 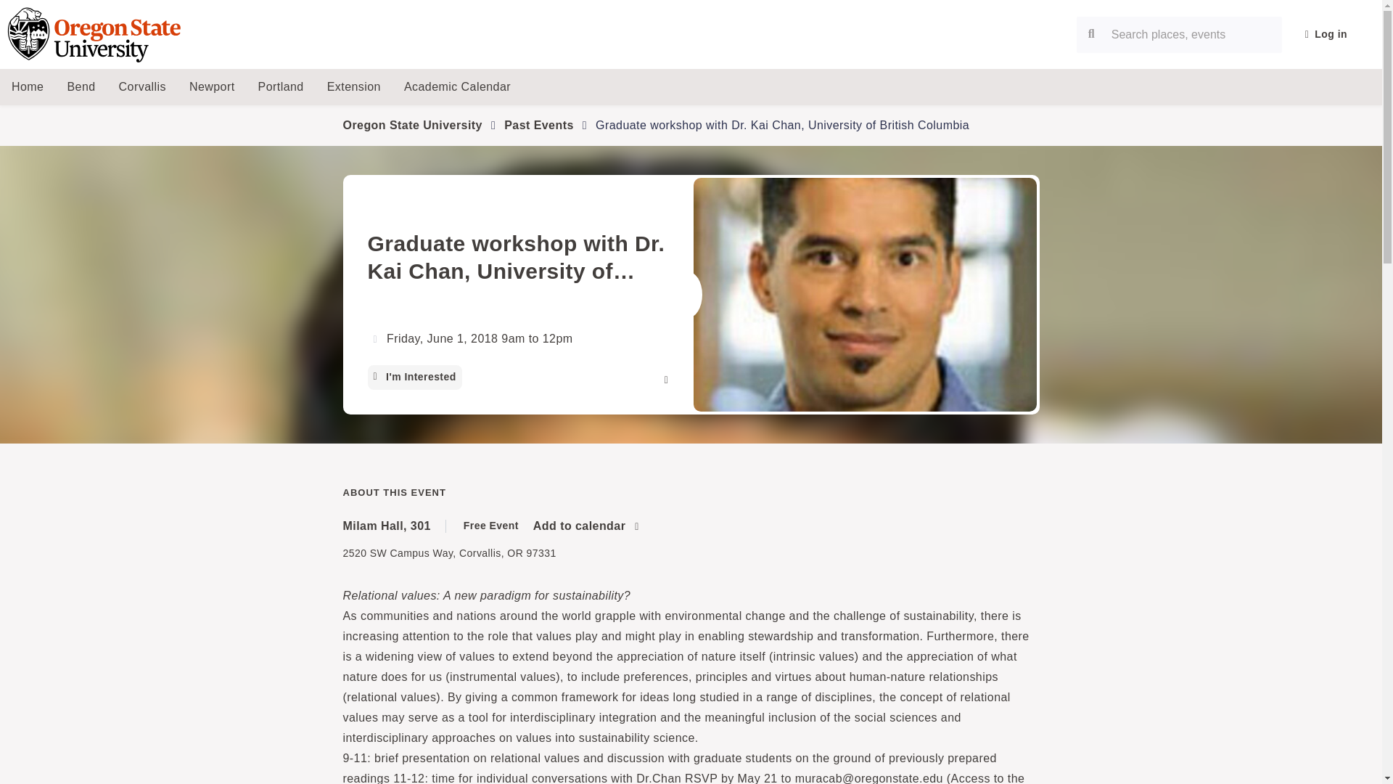 What do you see at coordinates (1326, 35) in the screenshot?
I see `Log in` at bounding box center [1326, 35].